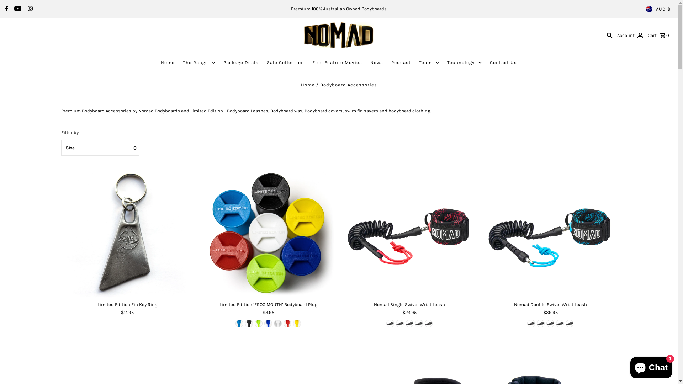 This screenshot has width=683, height=384. What do you see at coordinates (259, 324) in the screenshot?
I see `Lime` at bounding box center [259, 324].